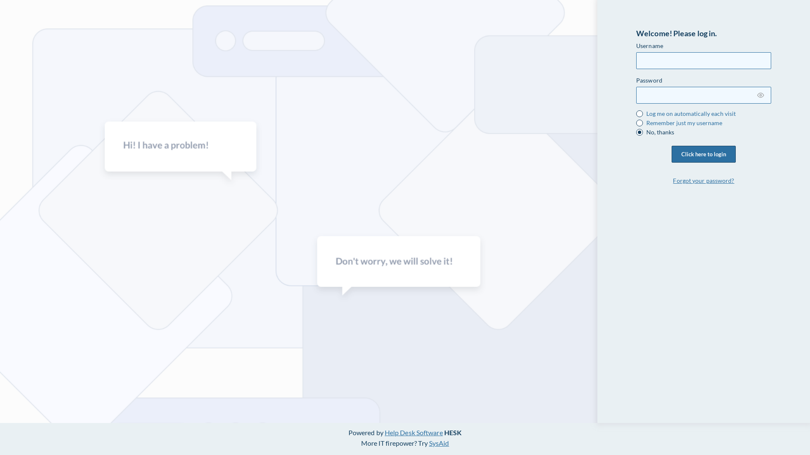 This screenshot has height=455, width=810. What do you see at coordinates (704, 154) in the screenshot?
I see `Click here to login` at bounding box center [704, 154].